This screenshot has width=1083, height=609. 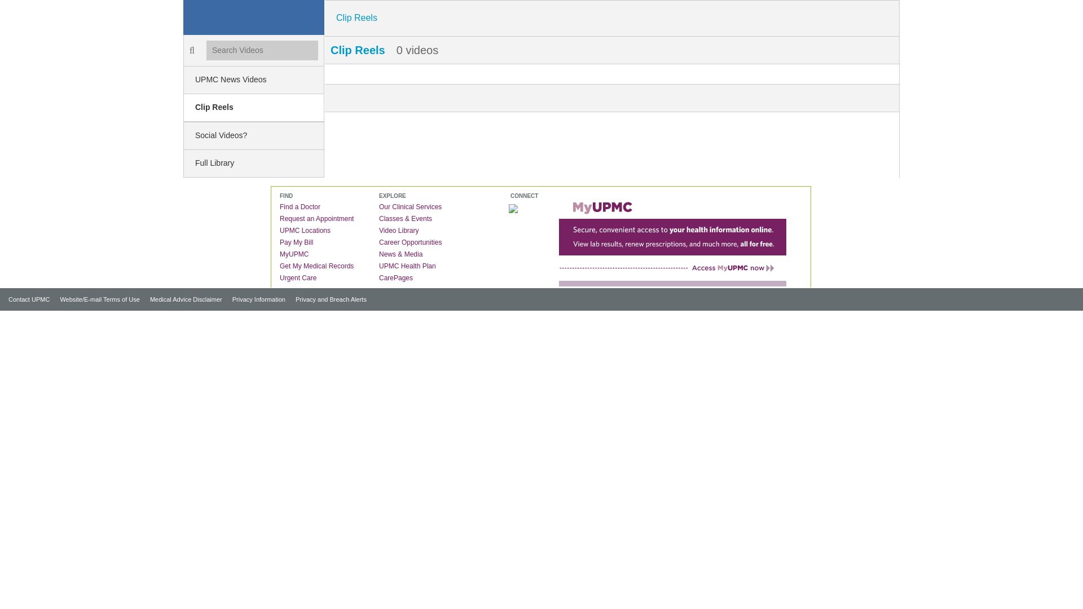 I want to click on UPMC News Videos, so click(x=254, y=80).